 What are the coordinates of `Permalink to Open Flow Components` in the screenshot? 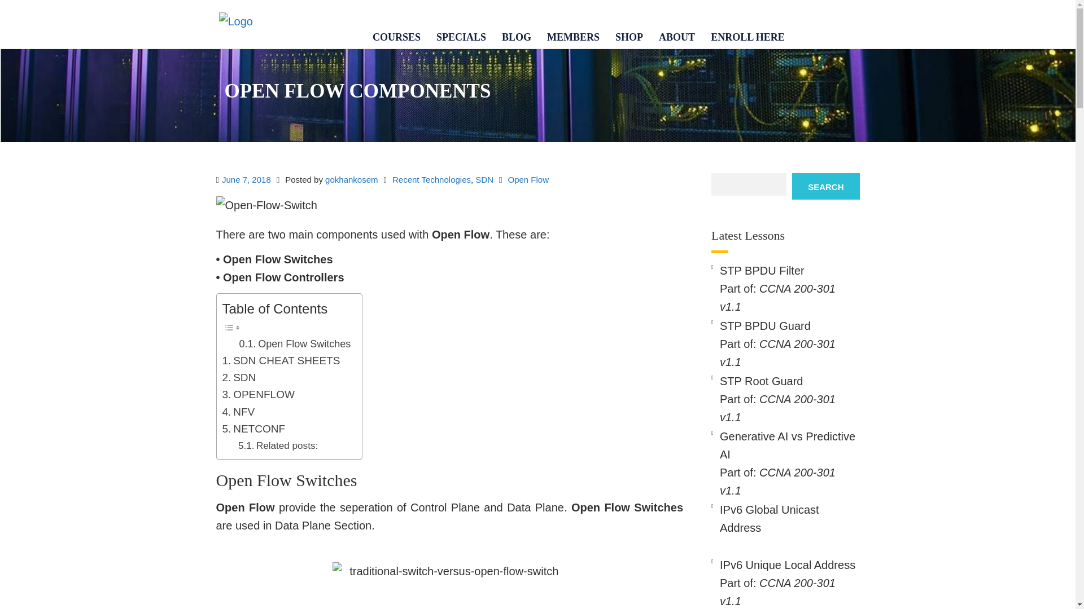 It's located at (246, 179).